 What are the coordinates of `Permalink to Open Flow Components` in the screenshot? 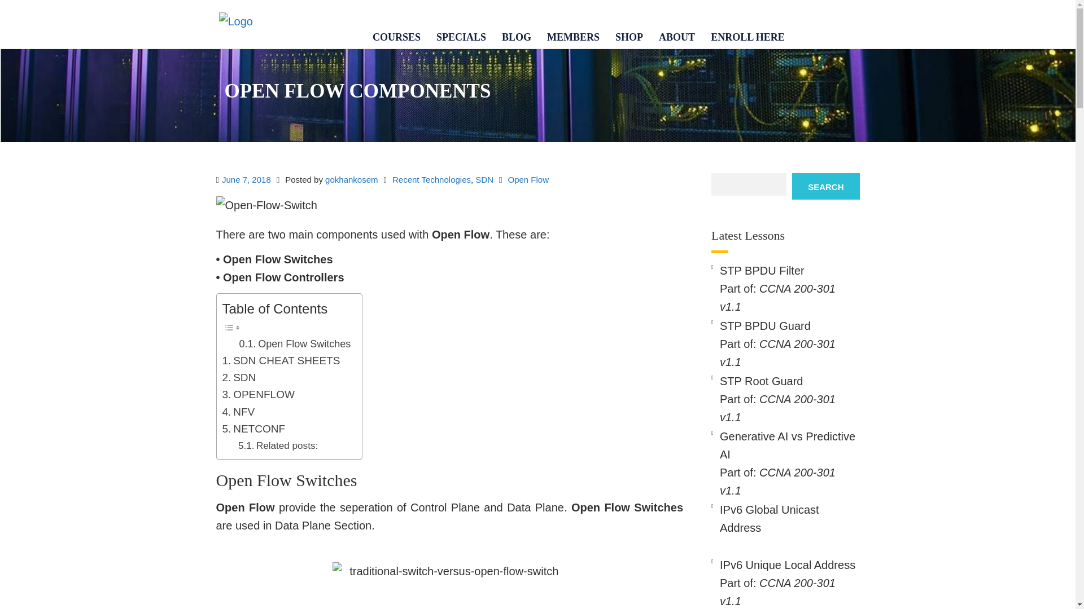 It's located at (246, 179).